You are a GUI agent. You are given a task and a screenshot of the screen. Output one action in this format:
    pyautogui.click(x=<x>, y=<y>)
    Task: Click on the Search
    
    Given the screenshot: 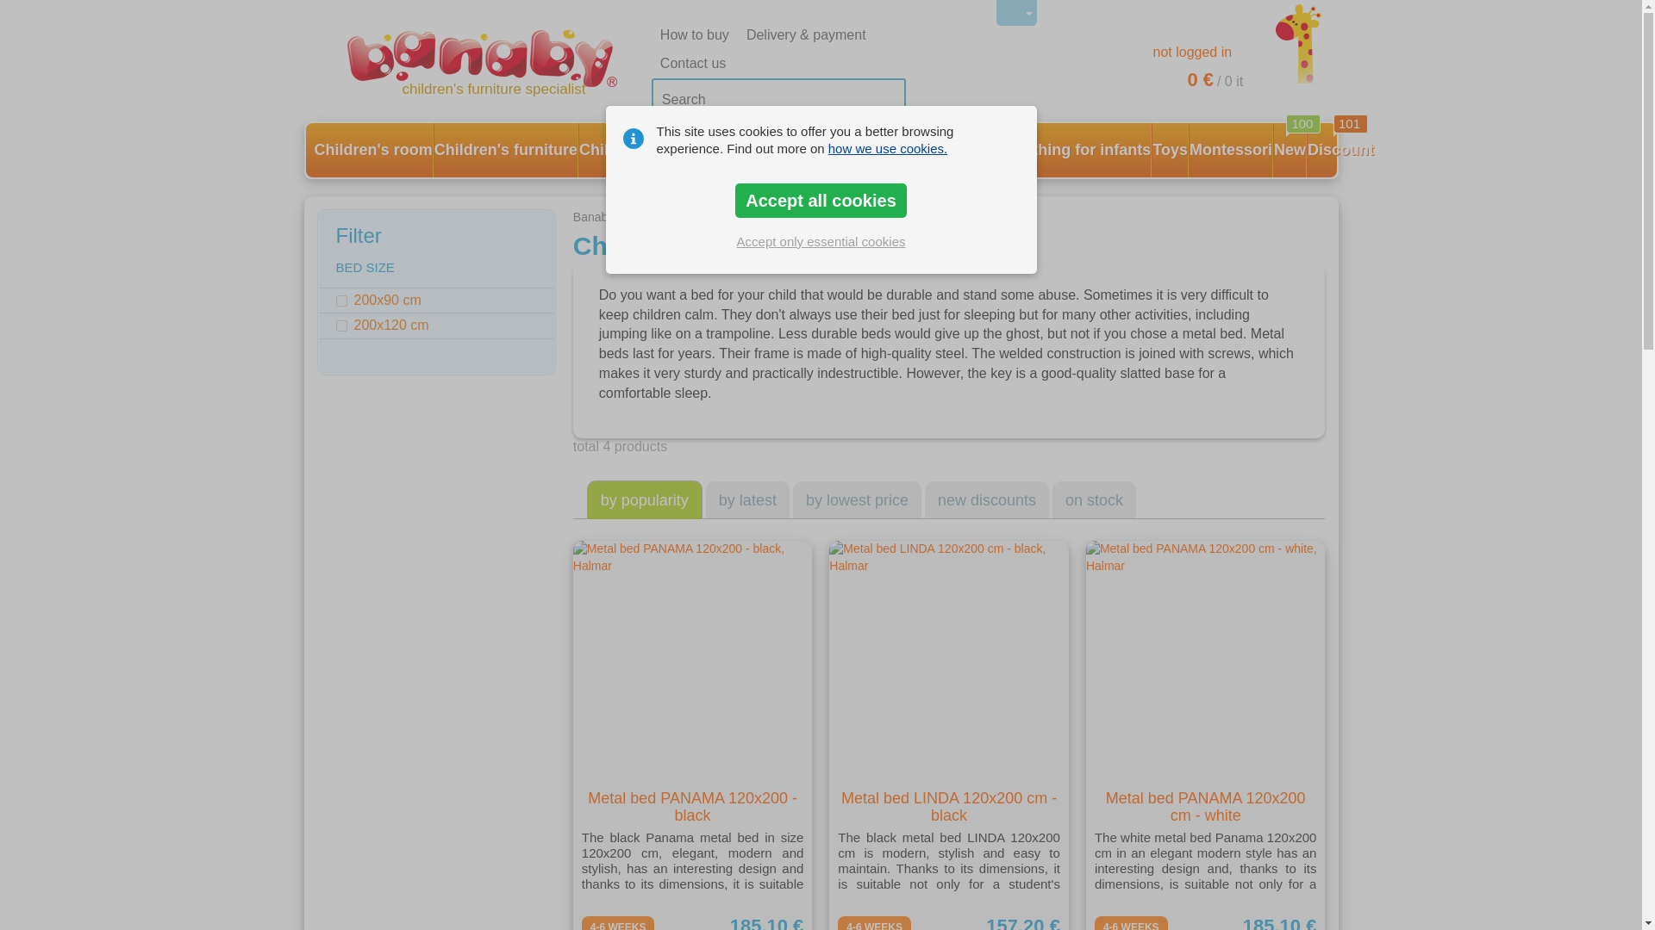 What is the action you would take?
    pyautogui.click(x=778, y=100)
    